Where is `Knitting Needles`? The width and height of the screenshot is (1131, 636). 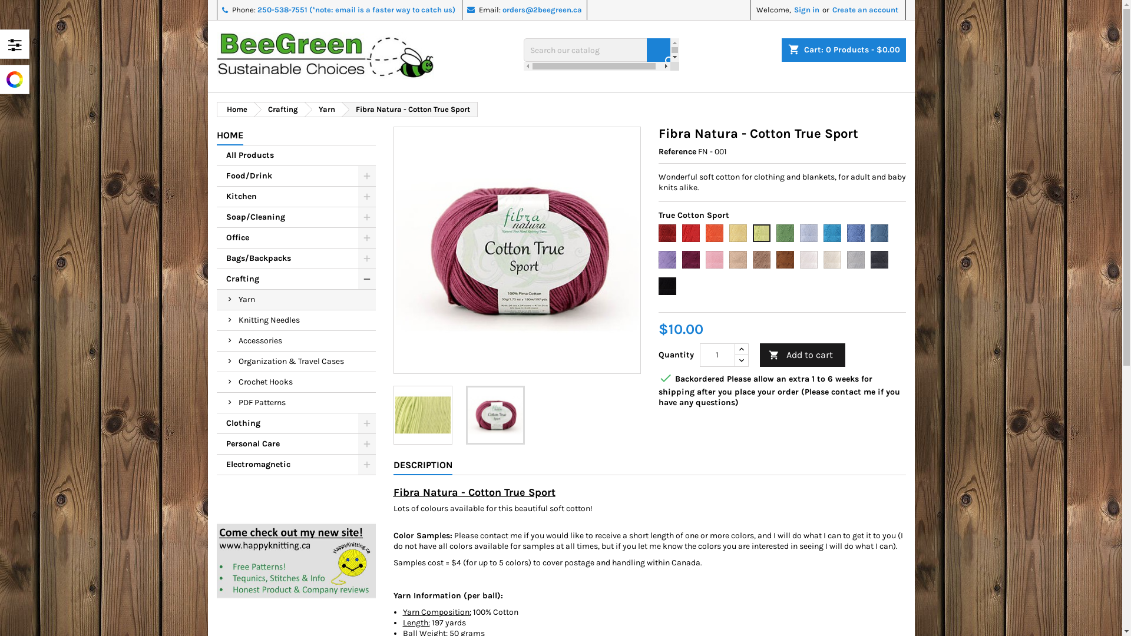
Knitting Needles is located at coordinates (296, 320).